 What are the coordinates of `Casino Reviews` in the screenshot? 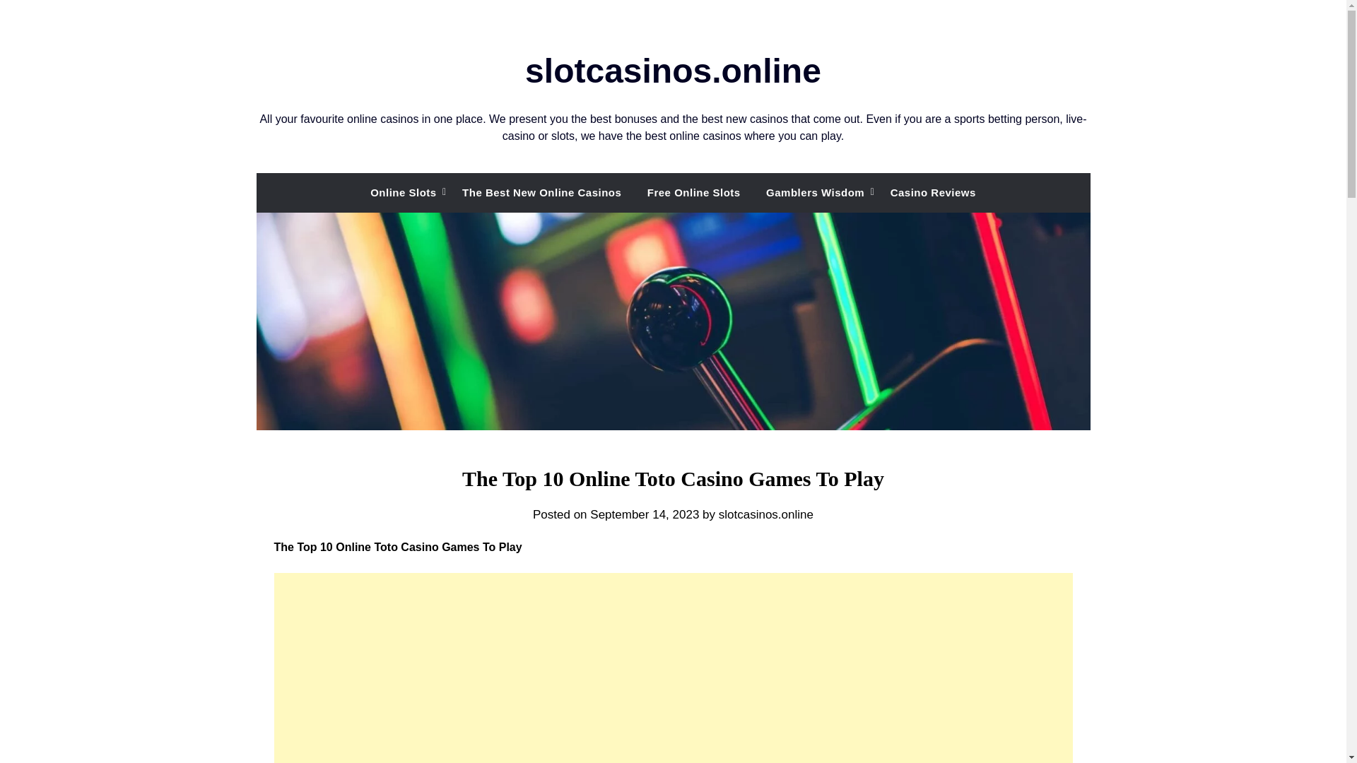 It's located at (933, 193).